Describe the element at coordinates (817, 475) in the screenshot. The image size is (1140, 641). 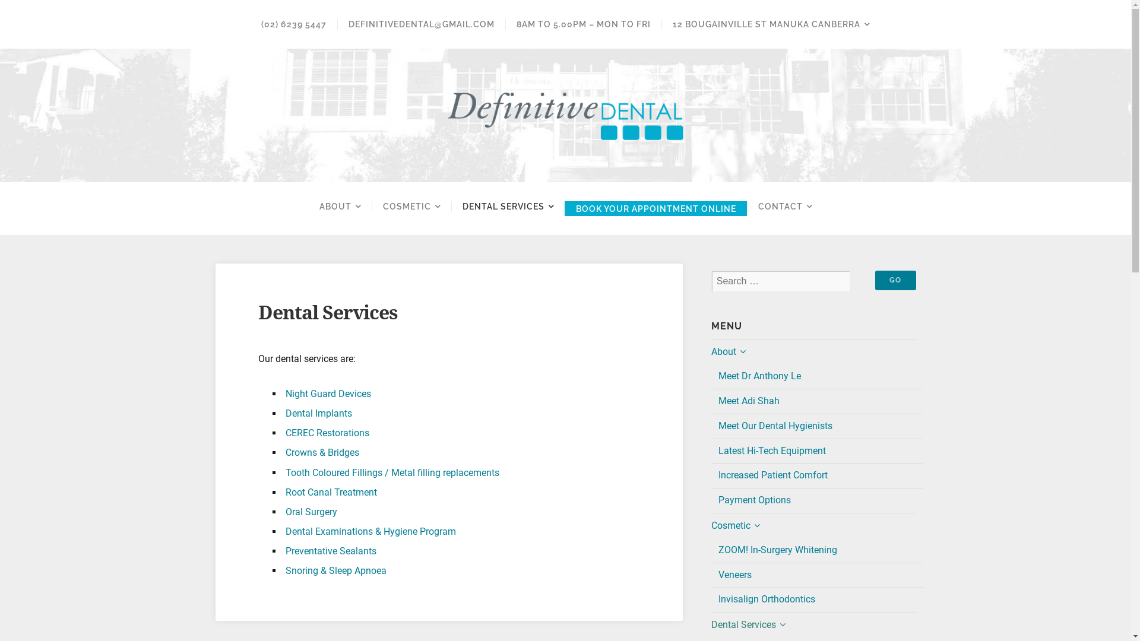
I see `Increased Patient Comfort` at that location.